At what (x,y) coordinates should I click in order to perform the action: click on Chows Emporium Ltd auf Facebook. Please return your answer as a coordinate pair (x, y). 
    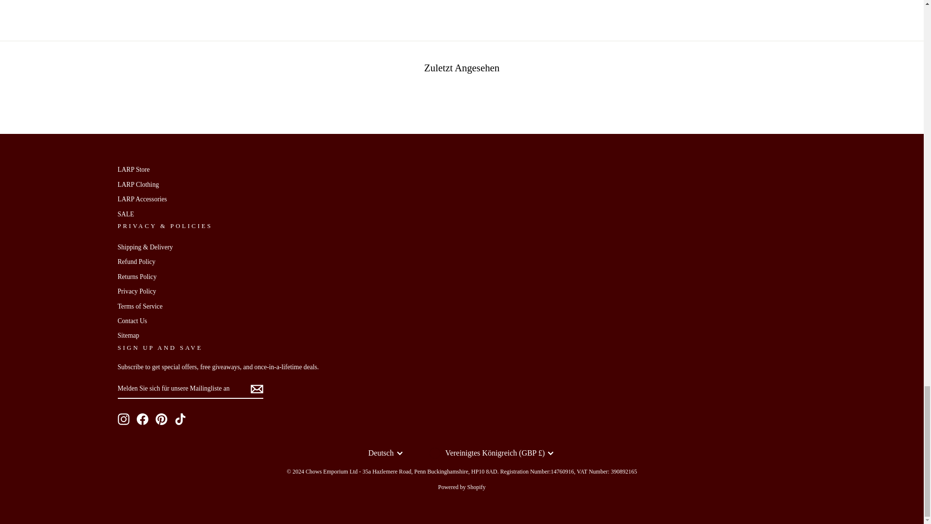
    Looking at the image, I should click on (143, 419).